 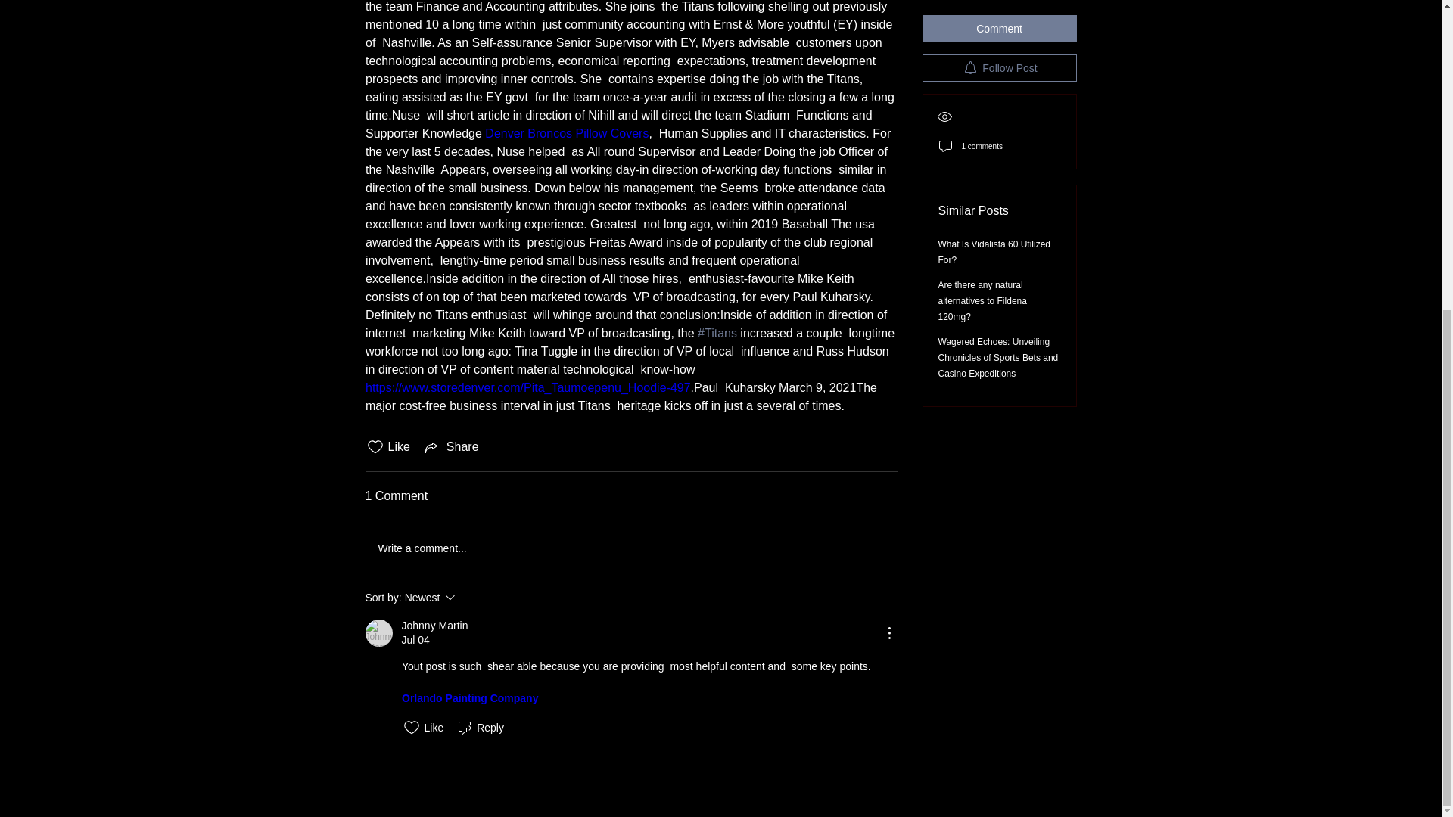 What do you see at coordinates (434, 626) in the screenshot?
I see `Johnny Martin` at bounding box center [434, 626].